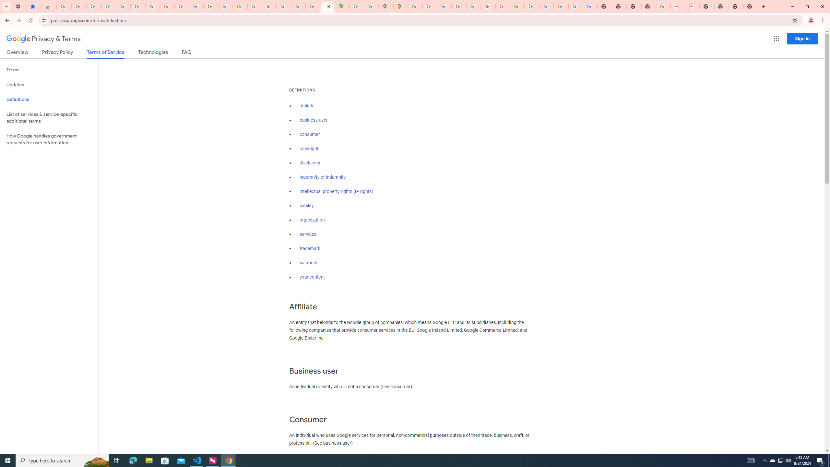  What do you see at coordinates (138, 6) in the screenshot?
I see `Sign in - Google Accounts` at bounding box center [138, 6].